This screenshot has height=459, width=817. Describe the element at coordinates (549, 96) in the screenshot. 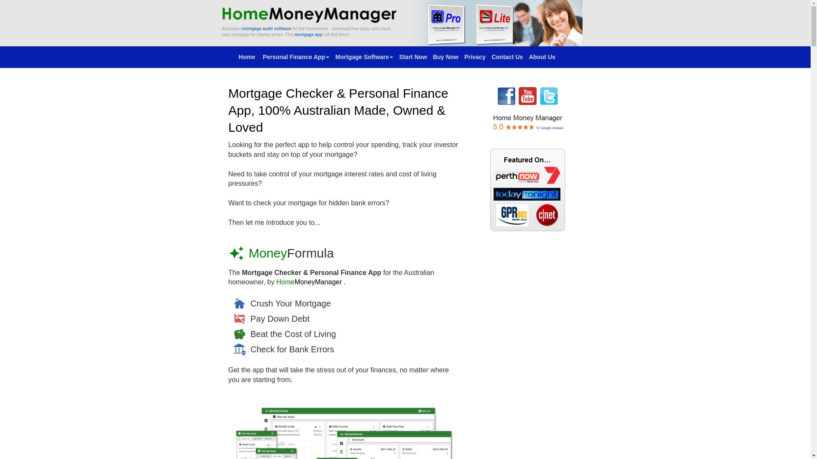

I see `HomeMoneyManager - Twitter Page` at that location.